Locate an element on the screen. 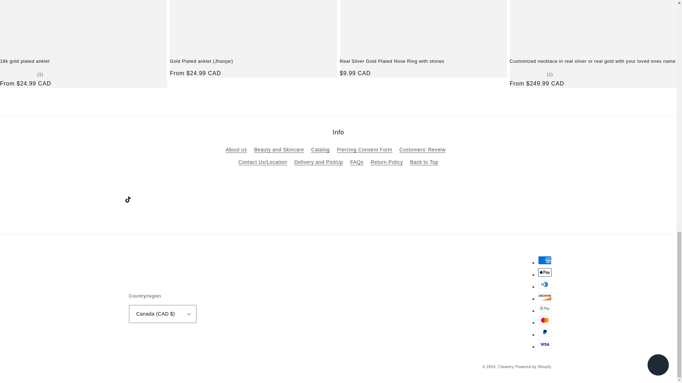 This screenshot has width=682, height=383. American Express is located at coordinates (544, 260).